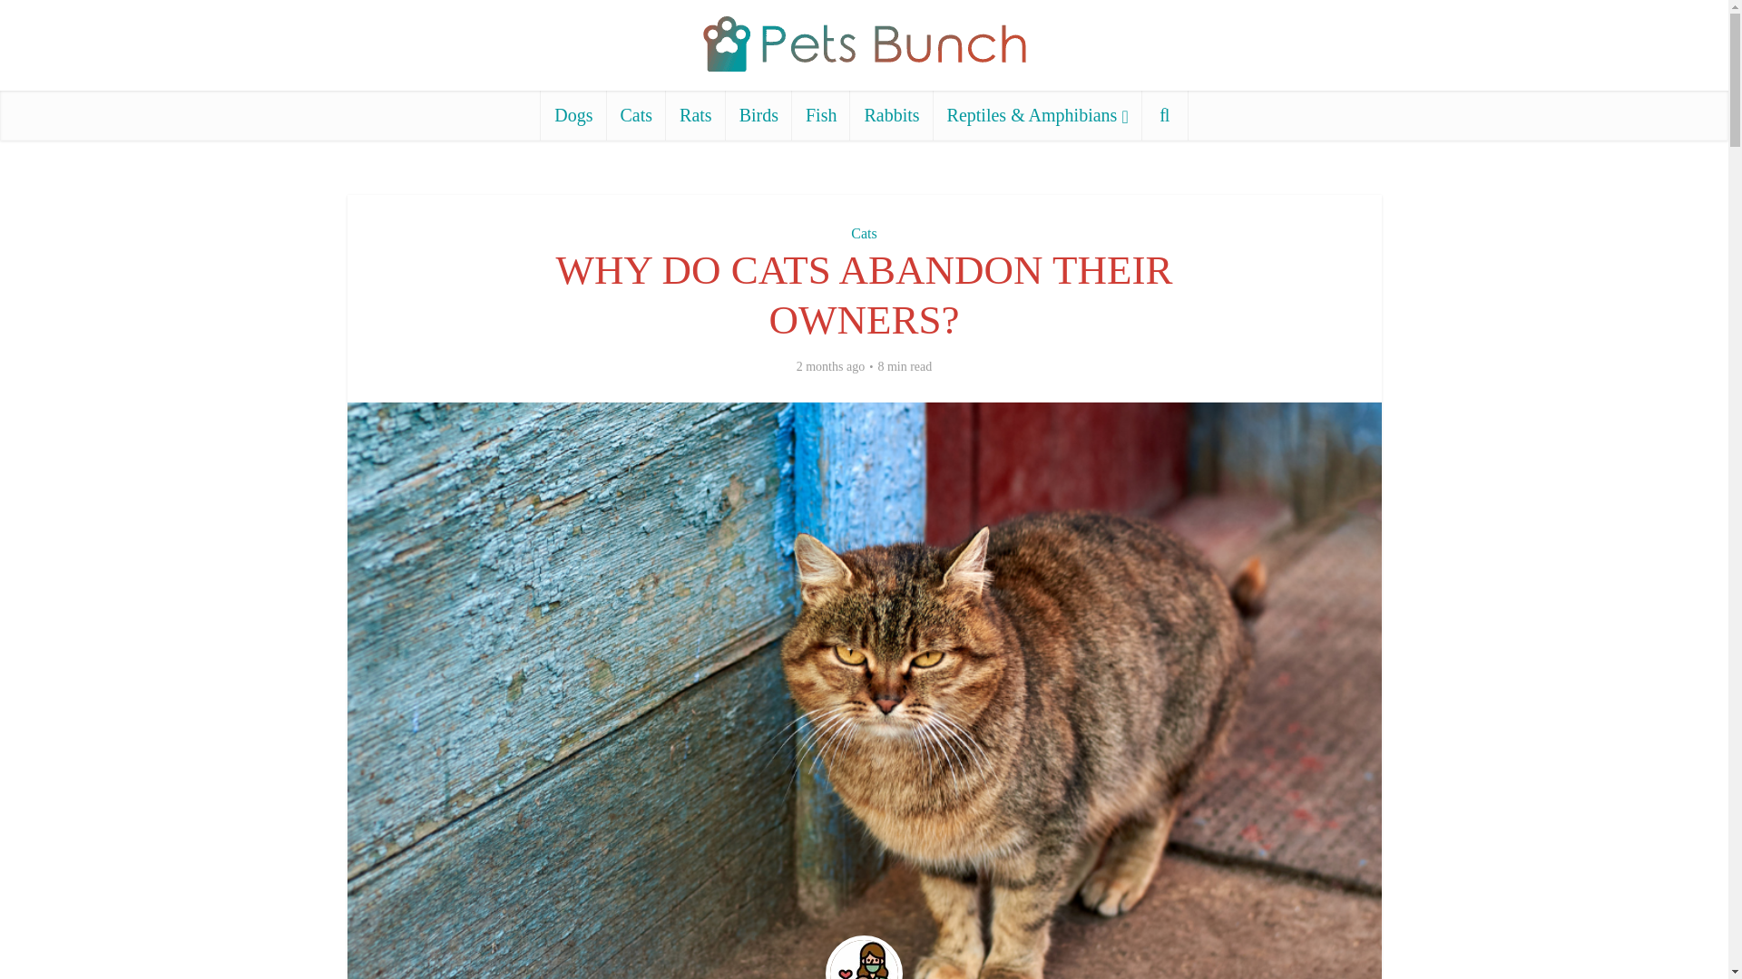 This screenshot has height=979, width=1742. I want to click on Birds, so click(758, 116).